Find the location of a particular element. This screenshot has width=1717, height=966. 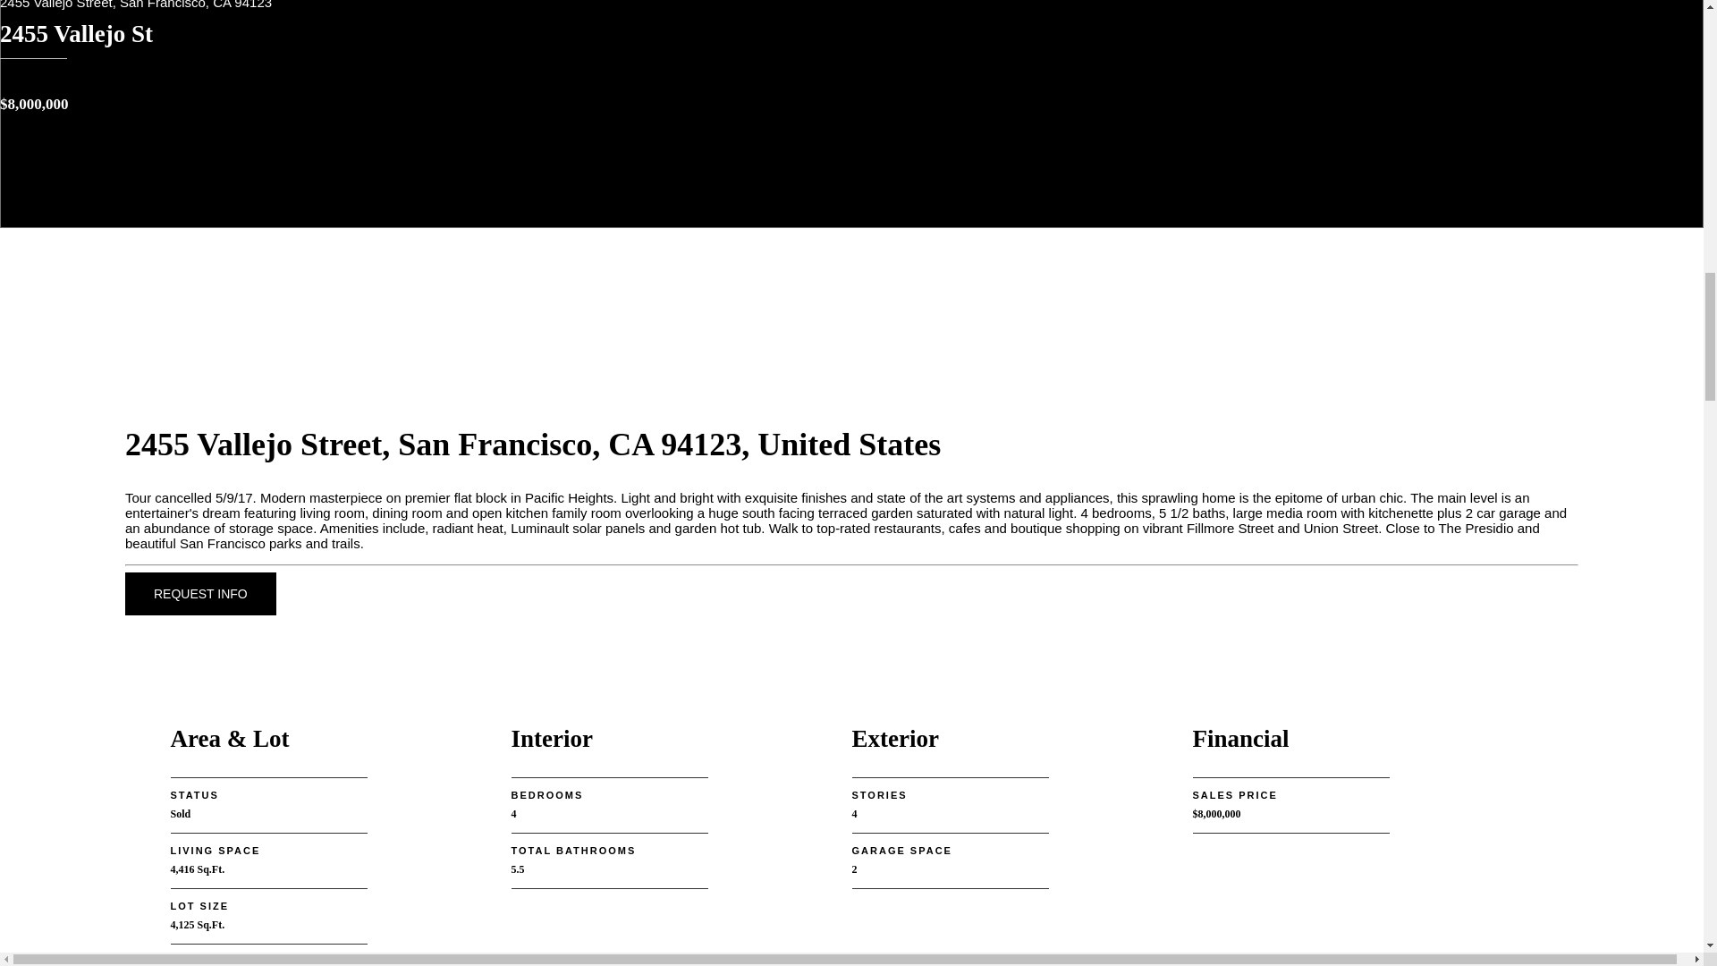

REQUEST INFO is located at coordinates (200, 594).